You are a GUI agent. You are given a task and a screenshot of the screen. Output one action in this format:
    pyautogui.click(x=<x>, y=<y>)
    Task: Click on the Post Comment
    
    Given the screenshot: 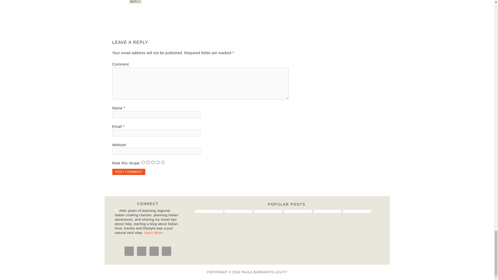 What is the action you would take?
    pyautogui.click(x=129, y=172)
    